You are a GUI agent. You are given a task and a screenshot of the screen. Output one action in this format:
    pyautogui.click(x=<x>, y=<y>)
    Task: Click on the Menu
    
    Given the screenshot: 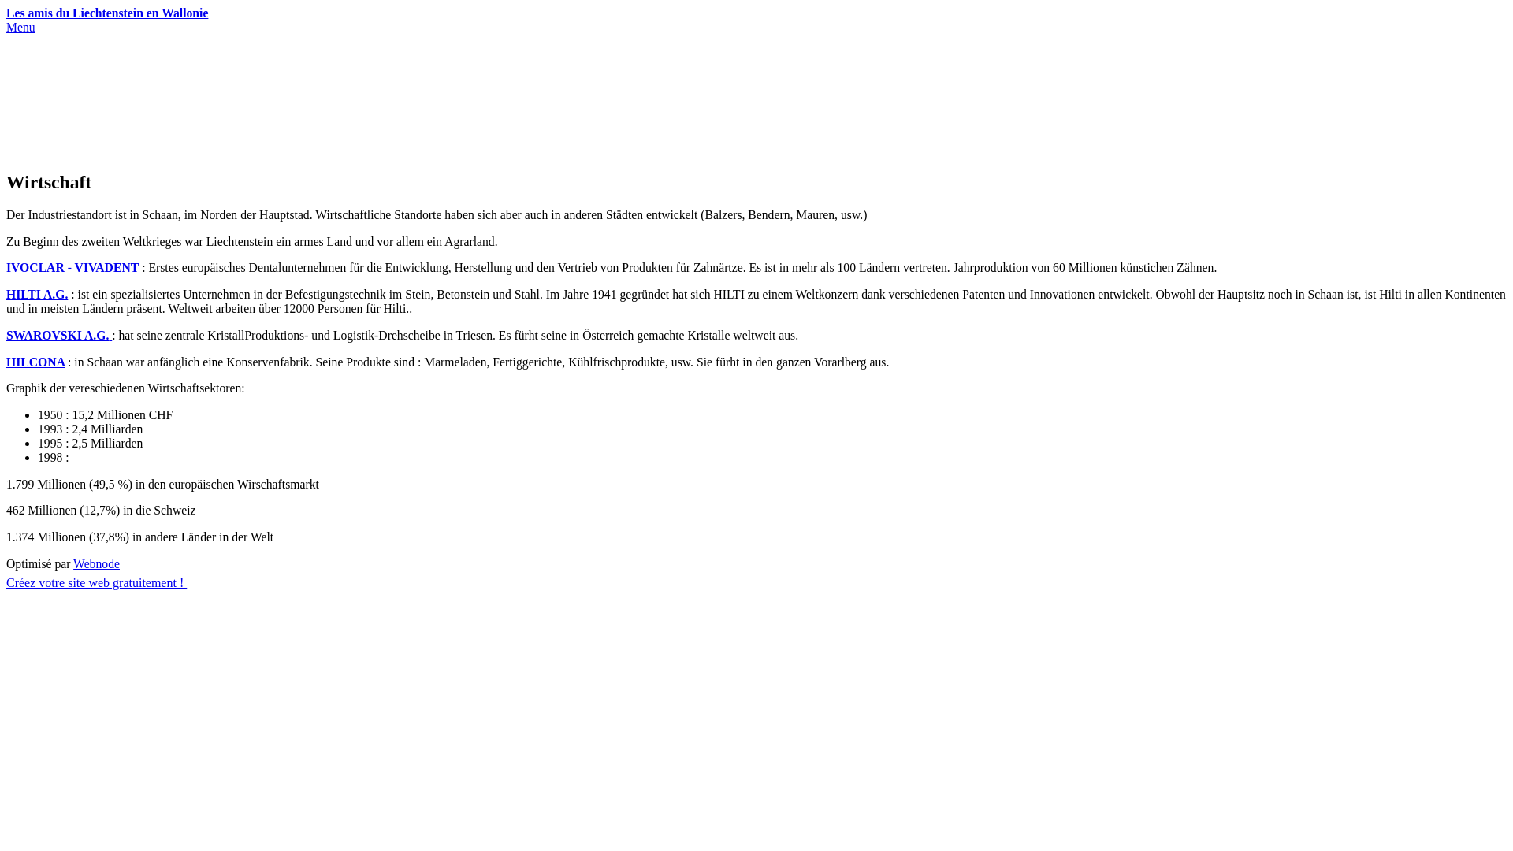 What is the action you would take?
    pyautogui.click(x=20, y=27)
    